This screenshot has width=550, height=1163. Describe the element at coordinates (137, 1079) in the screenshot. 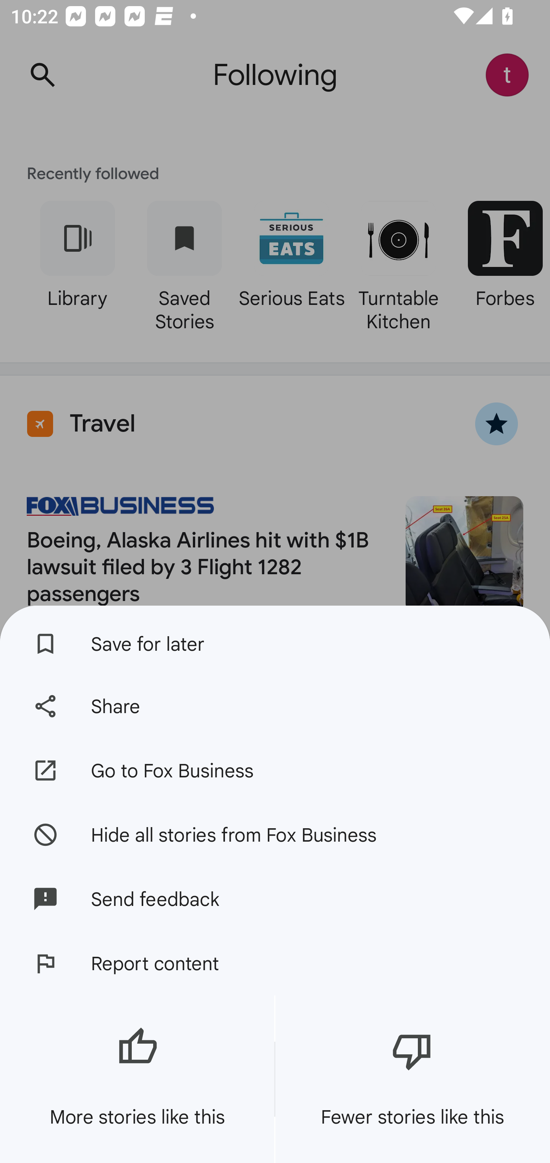

I see `More stories like this` at that location.